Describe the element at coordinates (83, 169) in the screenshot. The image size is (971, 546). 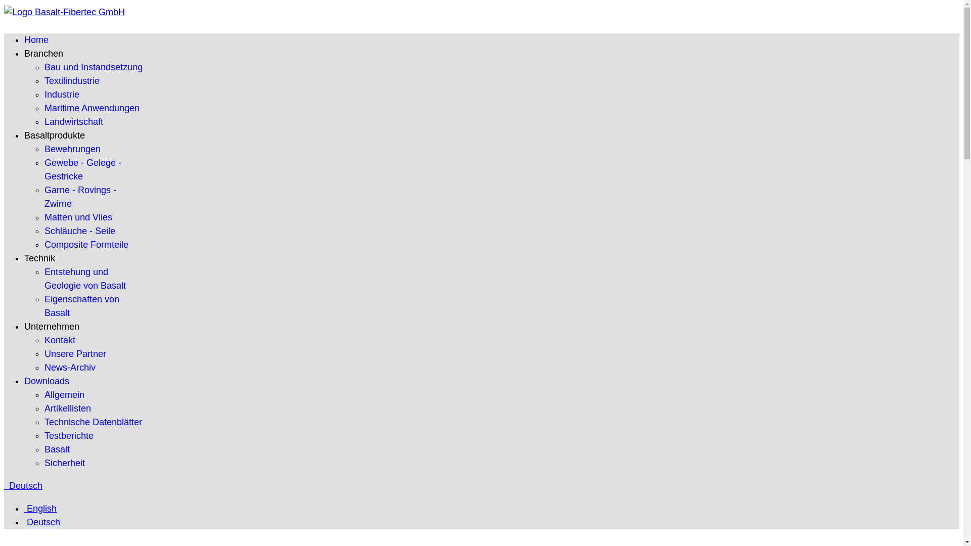
I see `Gewebe - Gelege - Gestricke` at that location.